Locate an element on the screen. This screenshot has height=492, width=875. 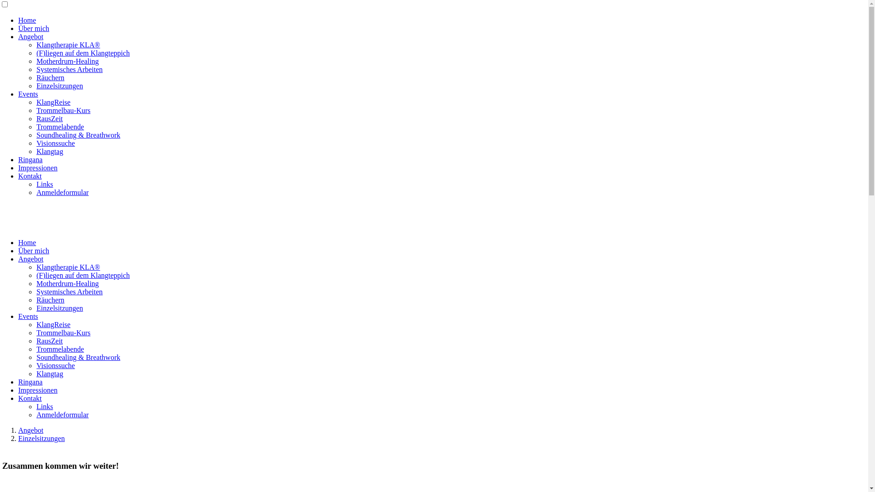
Soundhealing & Breathwork is located at coordinates (78, 135).